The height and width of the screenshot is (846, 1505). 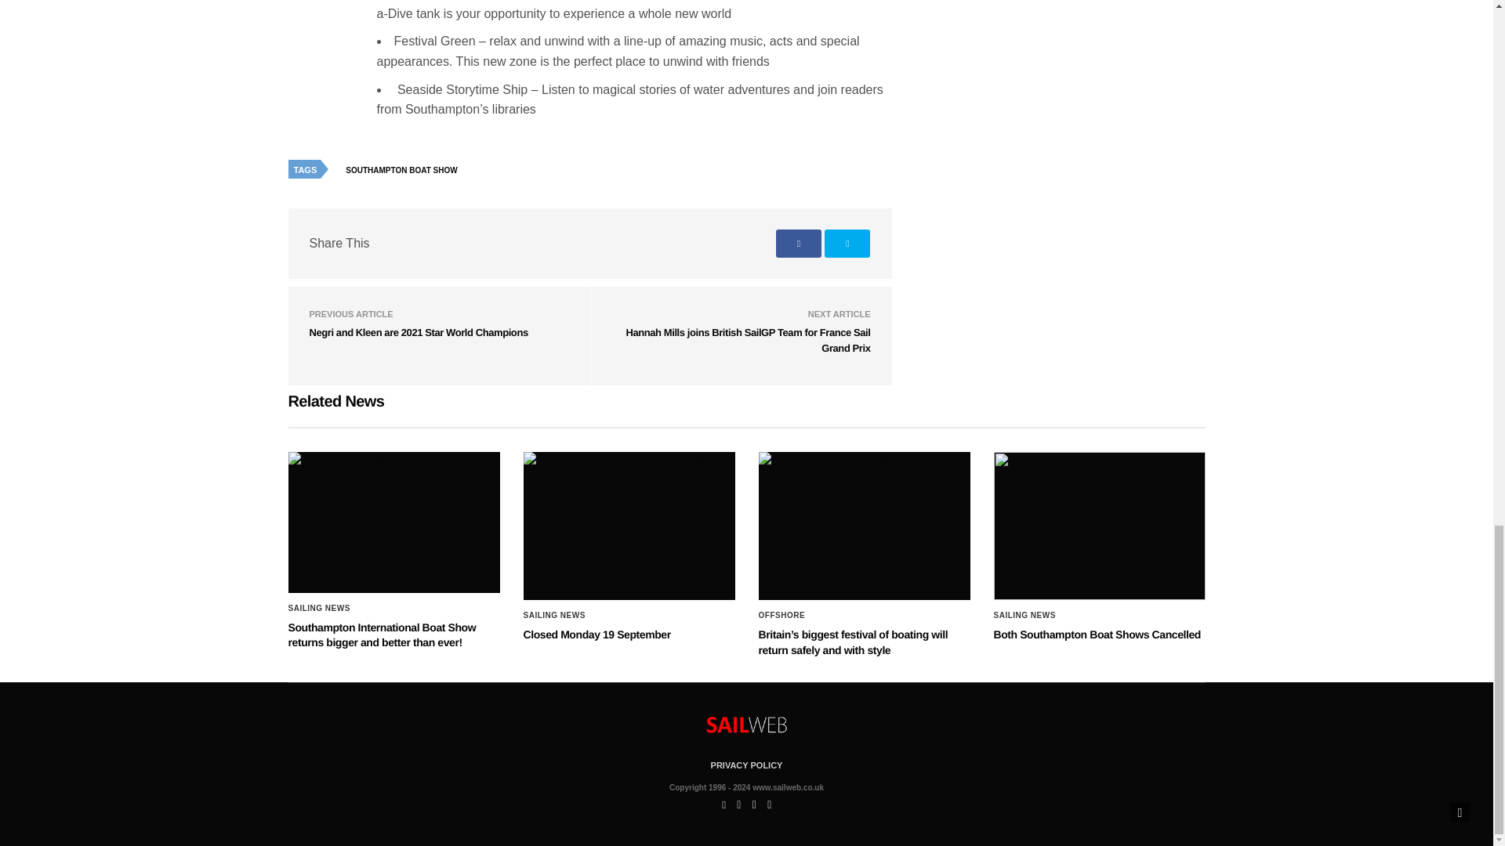 What do you see at coordinates (782, 615) in the screenshot?
I see `Offshore` at bounding box center [782, 615].